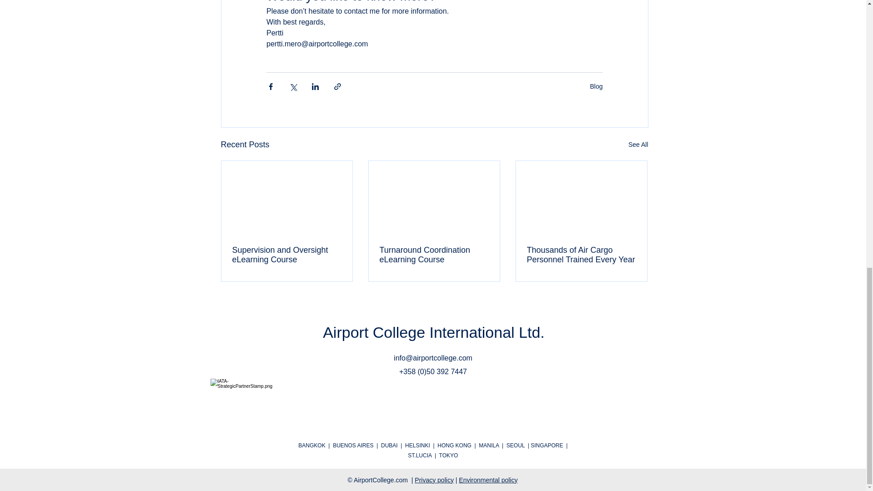  Describe the element at coordinates (433, 255) in the screenshot. I see `Turnaround Coordination eLearning Course` at that location.